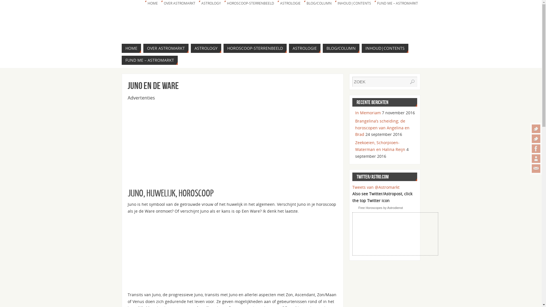 The width and height of the screenshot is (546, 307). Describe the element at coordinates (250, 3) in the screenshot. I see `HOROSCOOP-STERRENBEELD` at that location.